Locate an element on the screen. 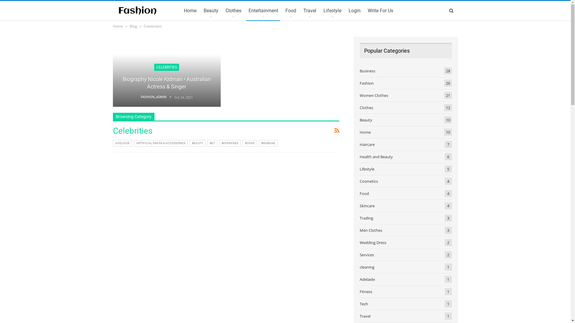  Services
2 is located at coordinates (367, 255).